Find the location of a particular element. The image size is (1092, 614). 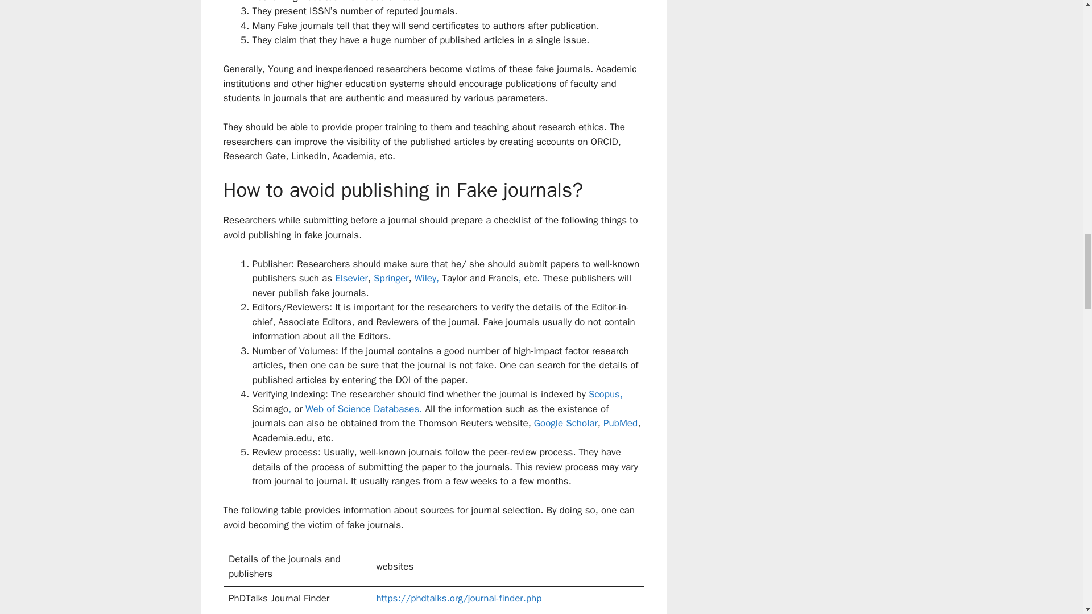

Scopus, is located at coordinates (605, 394).